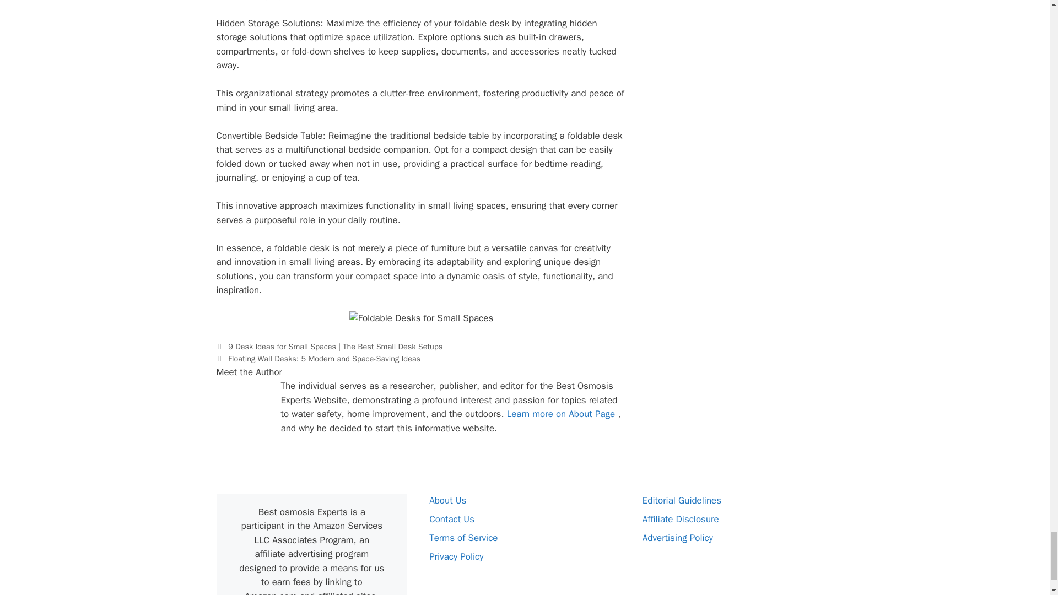  I want to click on Learn more on About Page, so click(562, 414).